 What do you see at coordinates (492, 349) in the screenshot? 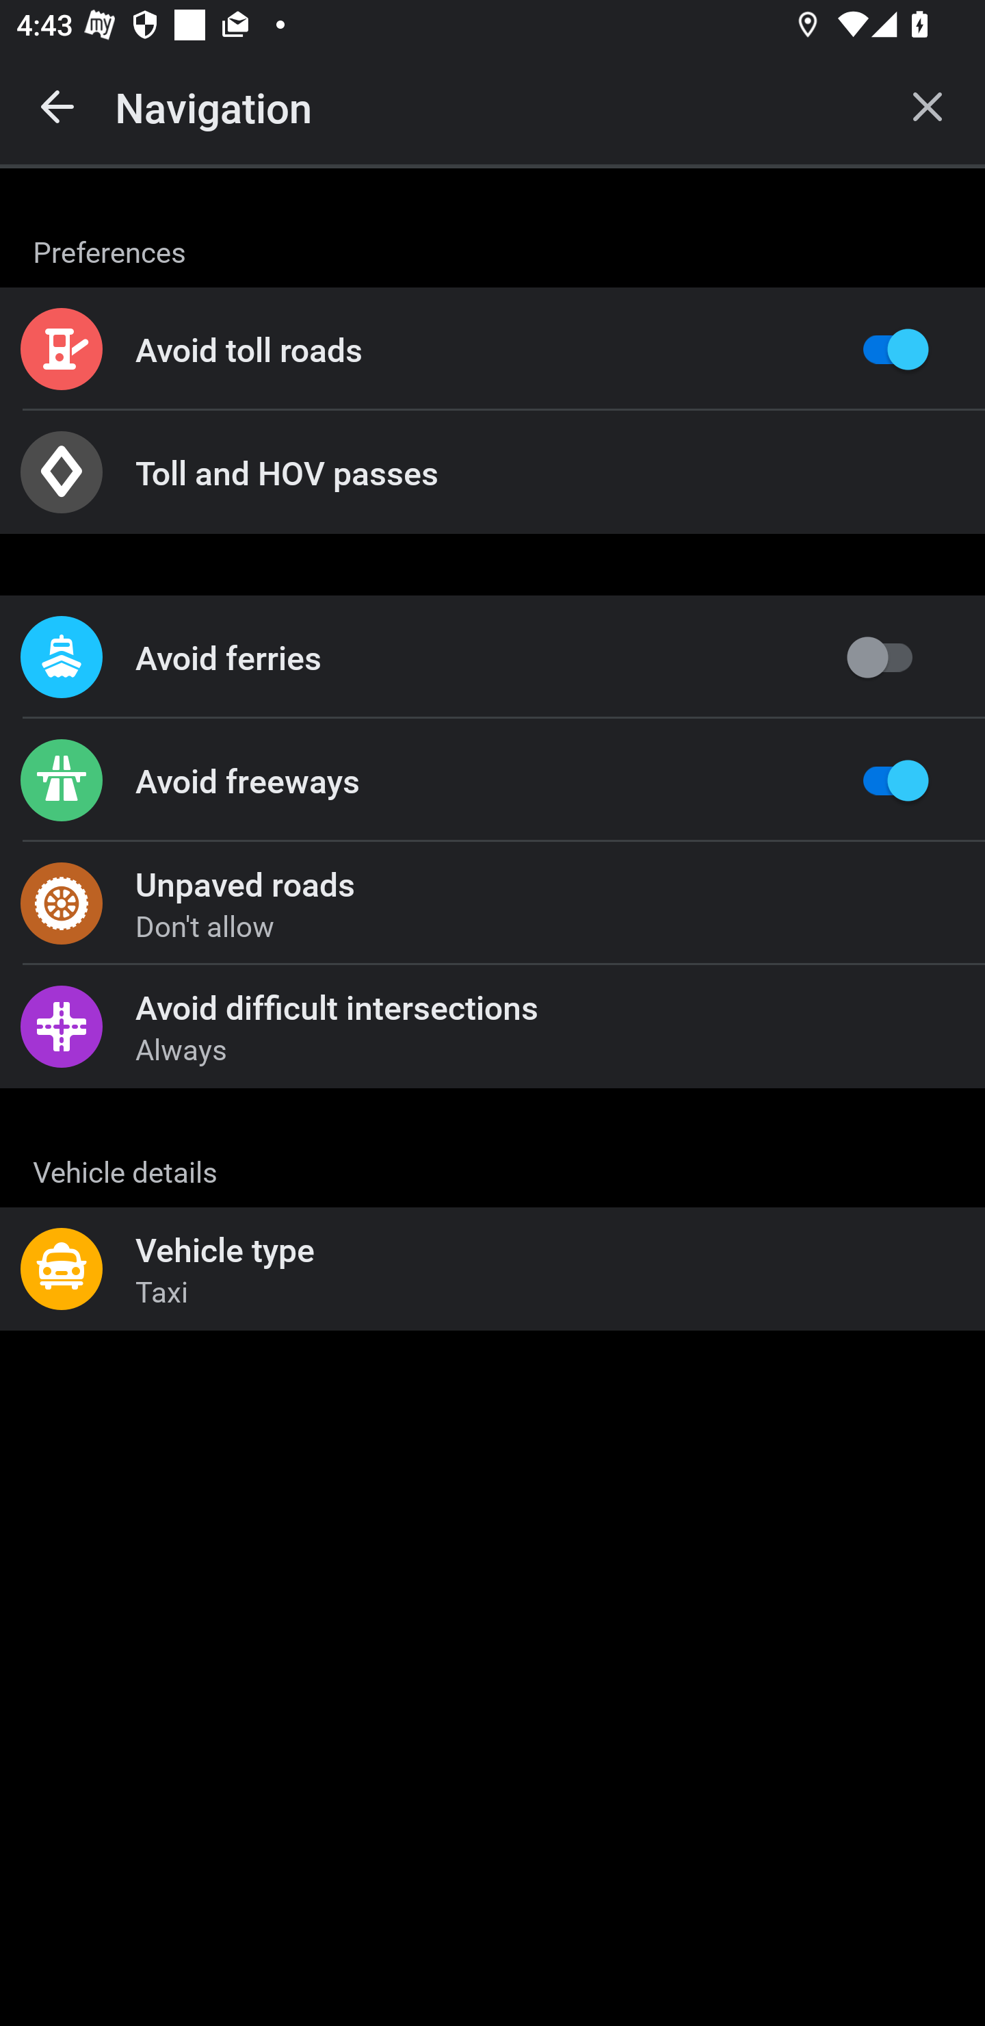
I see `Avoid toll roads` at bounding box center [492, 349].